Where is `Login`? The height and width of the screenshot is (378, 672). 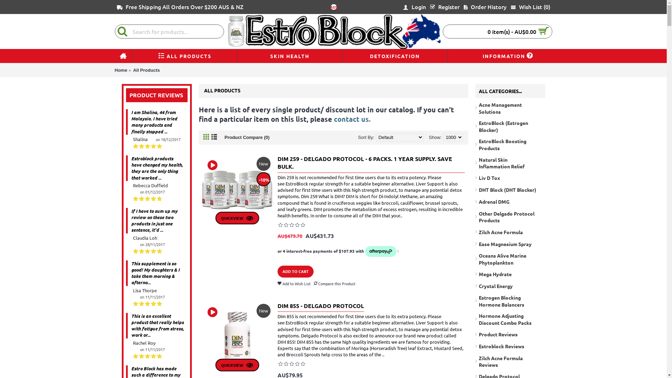
Login is located at coordinates (414, 7).